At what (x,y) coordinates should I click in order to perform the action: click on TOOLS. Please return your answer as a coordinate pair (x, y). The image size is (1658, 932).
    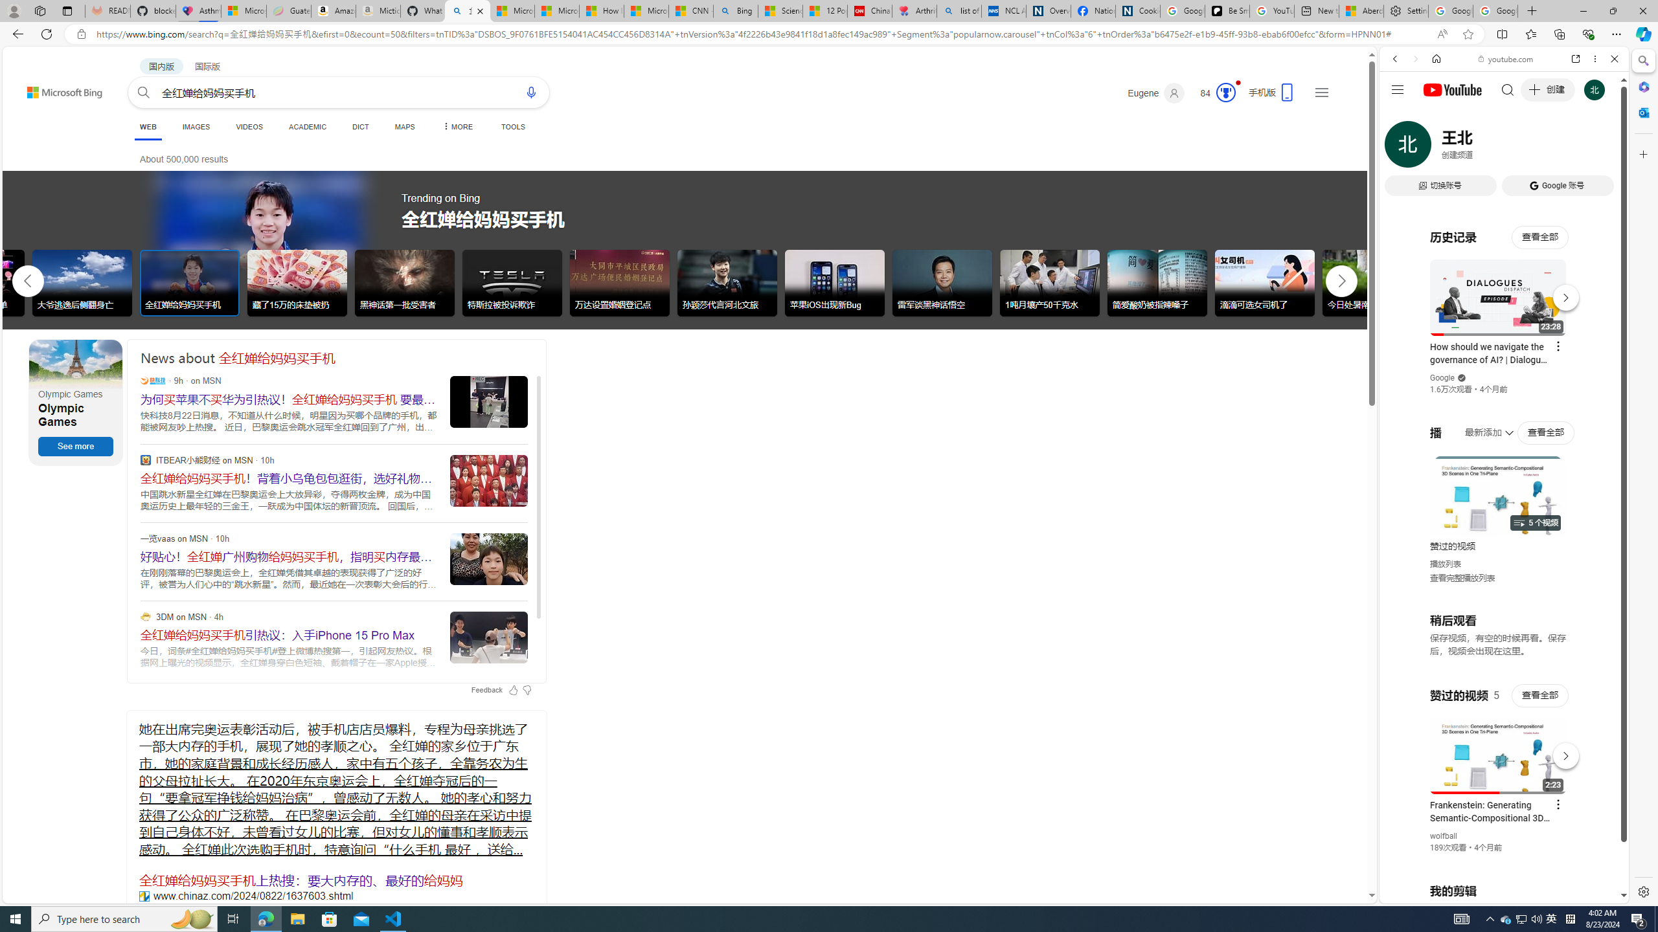
    Looking at the image, I should click on (513, 127).